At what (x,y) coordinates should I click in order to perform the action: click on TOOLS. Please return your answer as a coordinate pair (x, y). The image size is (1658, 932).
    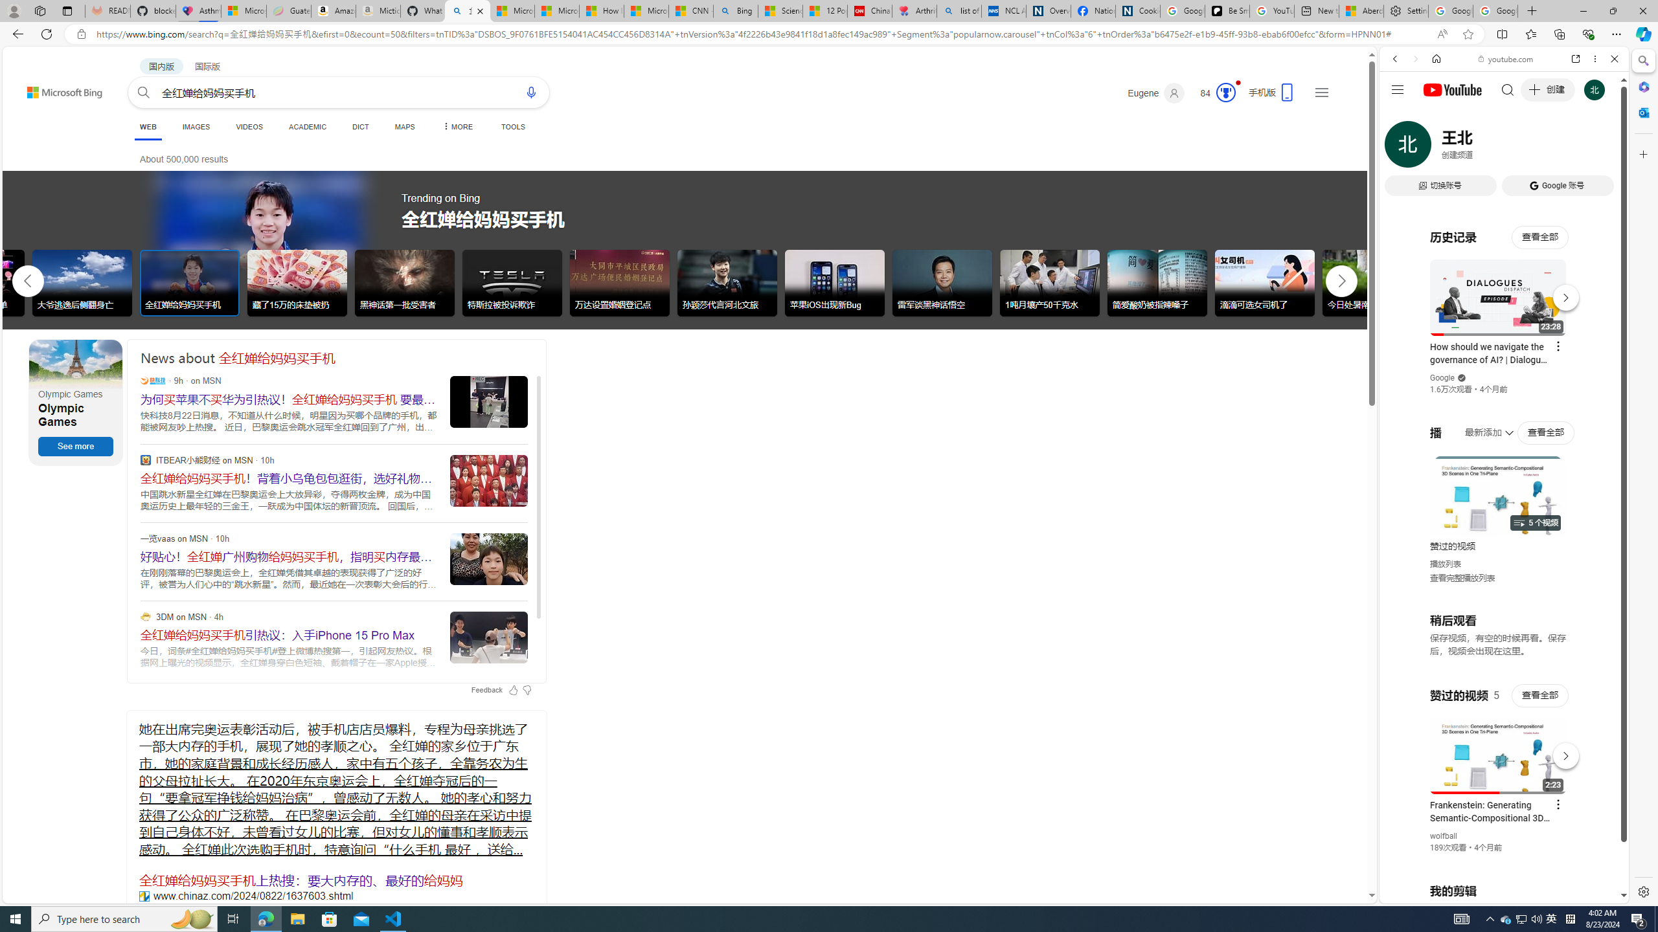
    Looking at the image, I should click on (513, 127).